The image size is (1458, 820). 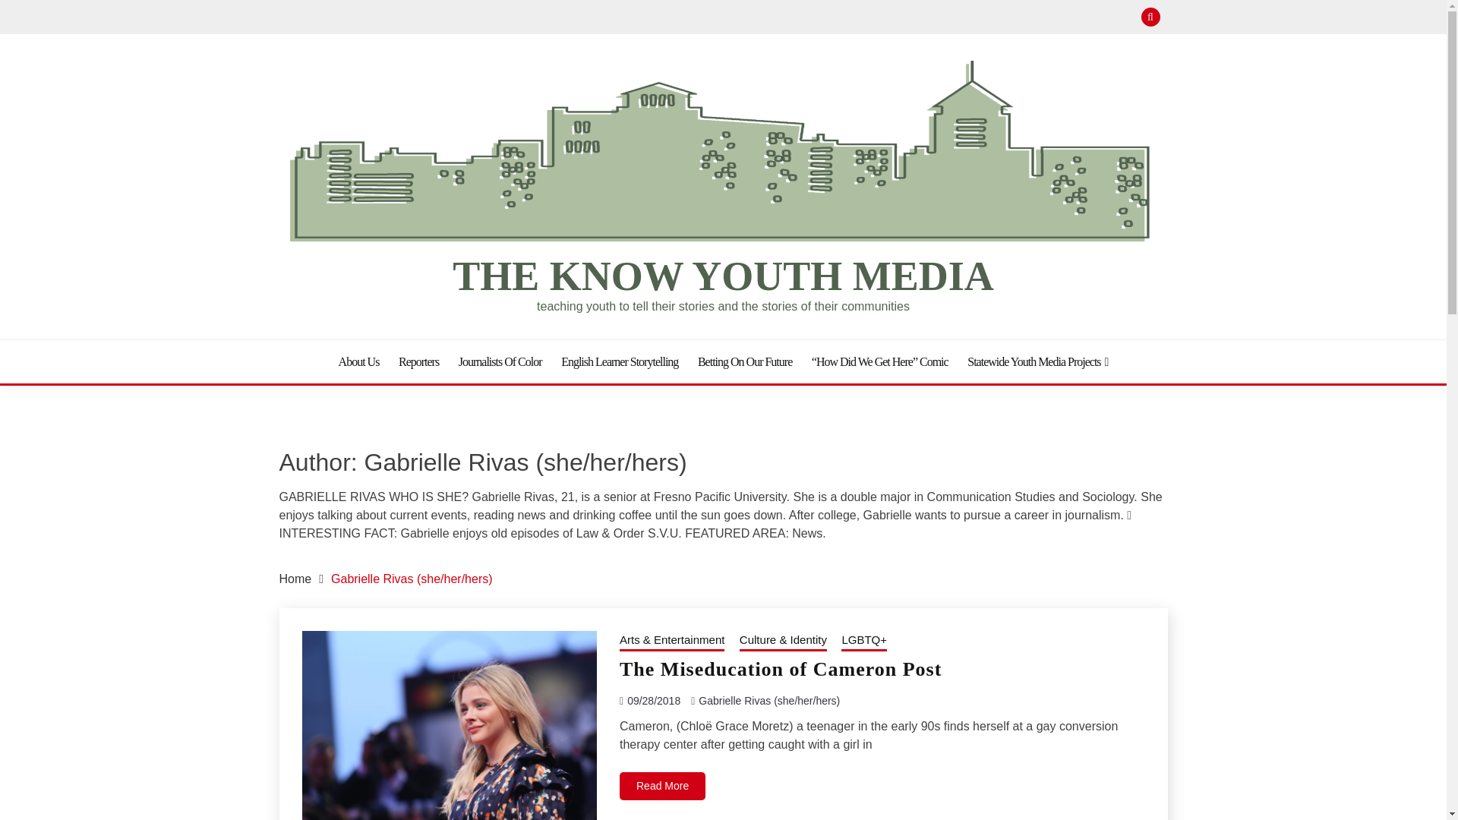 I want to click on Read More, so click(x=662, y=787).